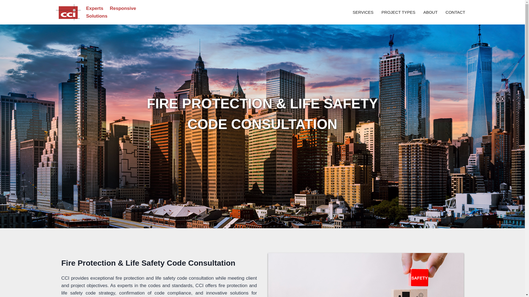  I want to click on Safety, so click(365, 275).